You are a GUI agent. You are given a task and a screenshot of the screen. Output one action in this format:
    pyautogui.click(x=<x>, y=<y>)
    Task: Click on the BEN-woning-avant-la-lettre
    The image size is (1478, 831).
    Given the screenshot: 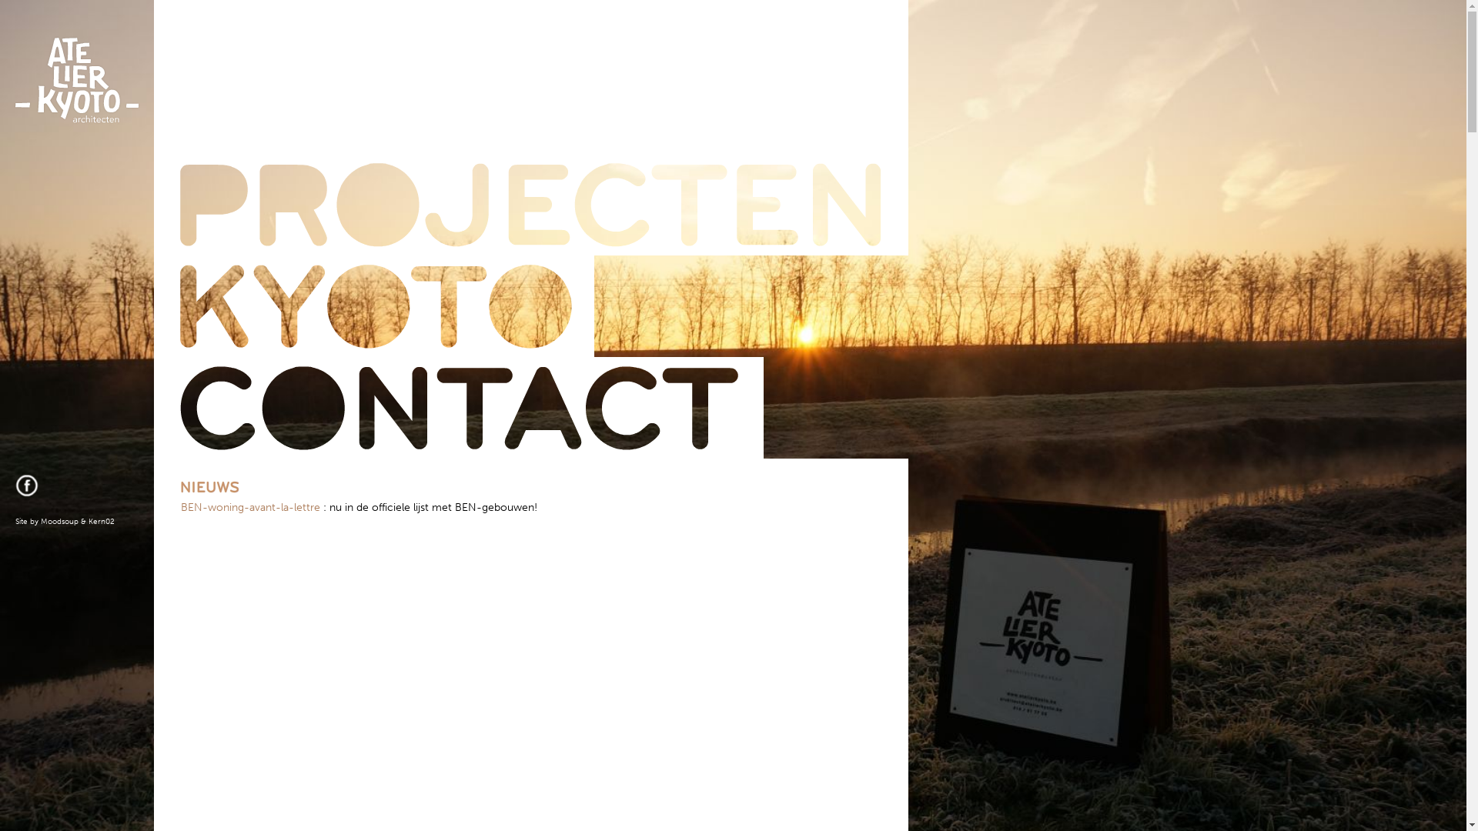 What is the action you would take?
    pyautogui.click(x=251, y=508)
    